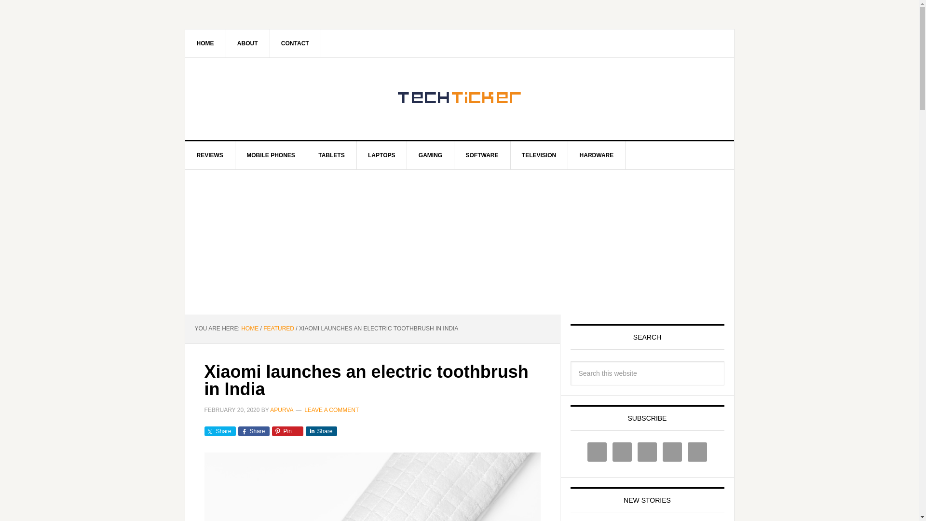 The height and width of the screenshot is (521, 926). Describe the element at coordinates (210, 155) in the screenshot. I see `REVIEWS` at that location.